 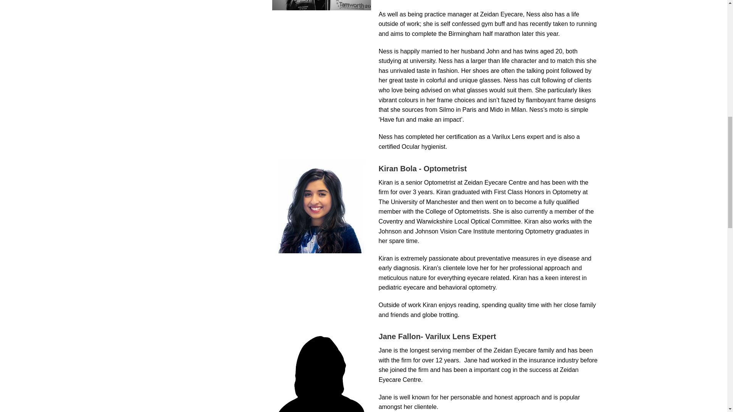 What do you see at coordinates (321, 5) in the screenshot?
I see `WhatsApp Image 2020-04-10 at 16.04.17` at bounding box center [321, 5].